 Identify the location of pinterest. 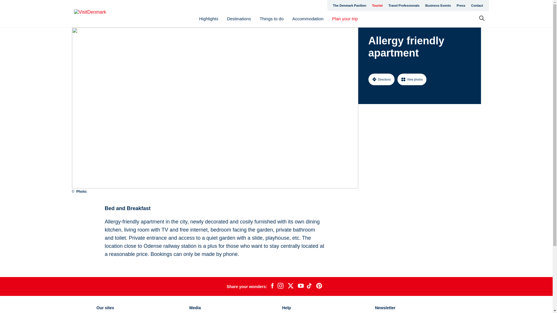
(319, 287).